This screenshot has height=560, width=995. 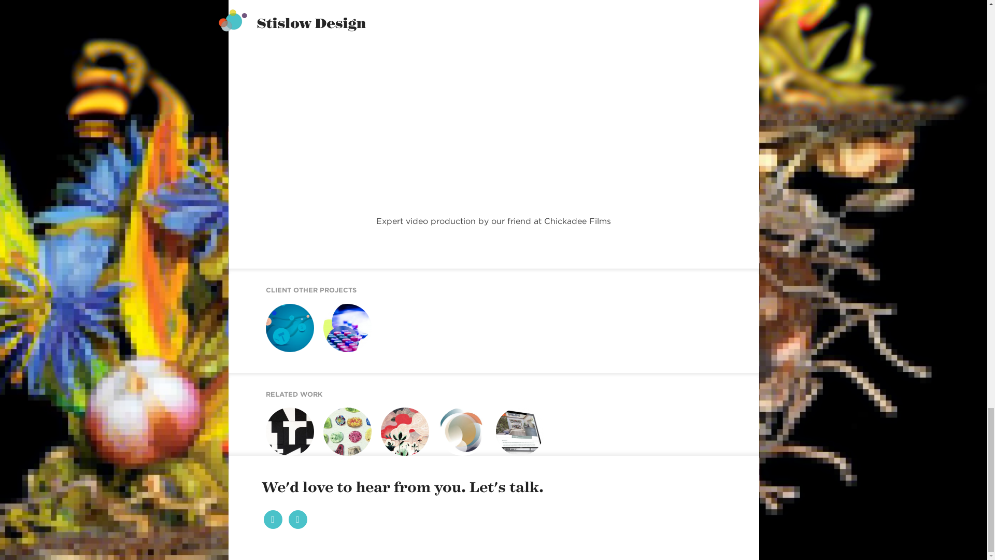 I want to click on EVENT E-VITES, so click(x=457, y=458).